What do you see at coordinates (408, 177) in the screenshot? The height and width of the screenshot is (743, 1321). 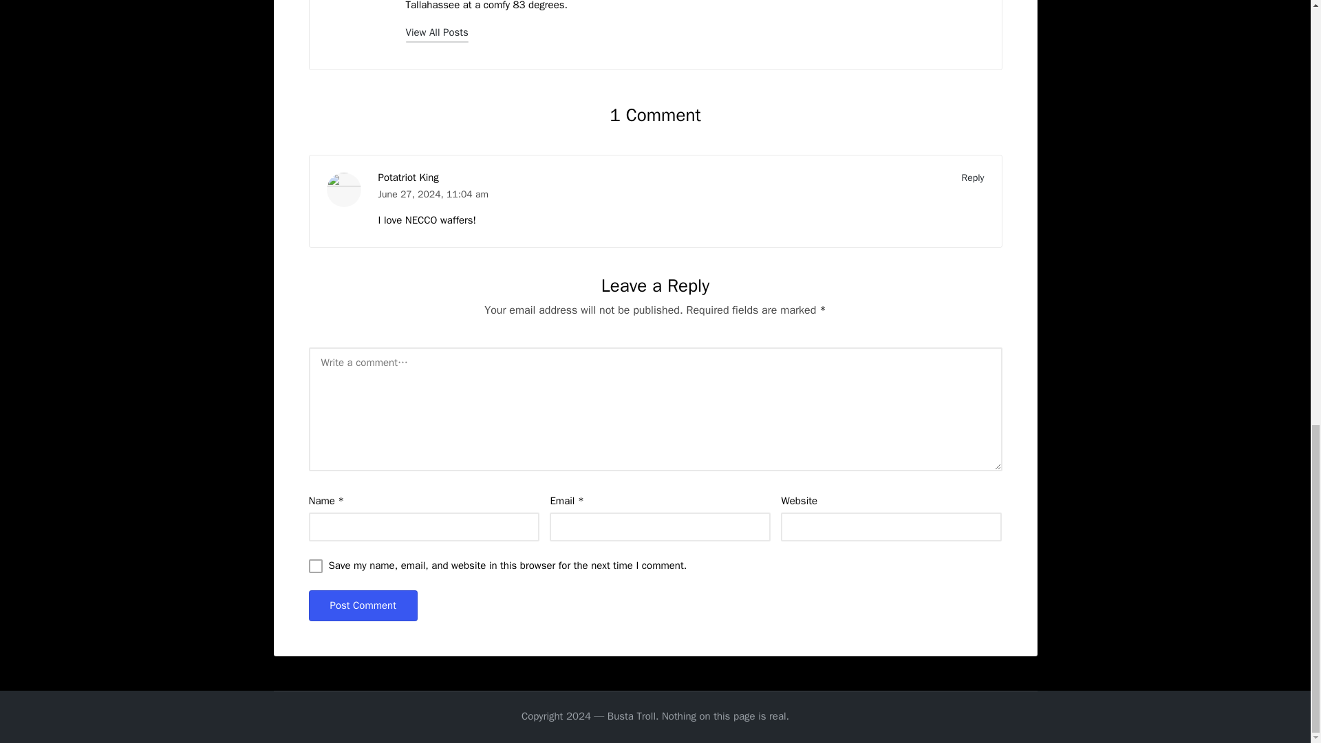 I see `Potatriot King` at bounding box center [408, 177].